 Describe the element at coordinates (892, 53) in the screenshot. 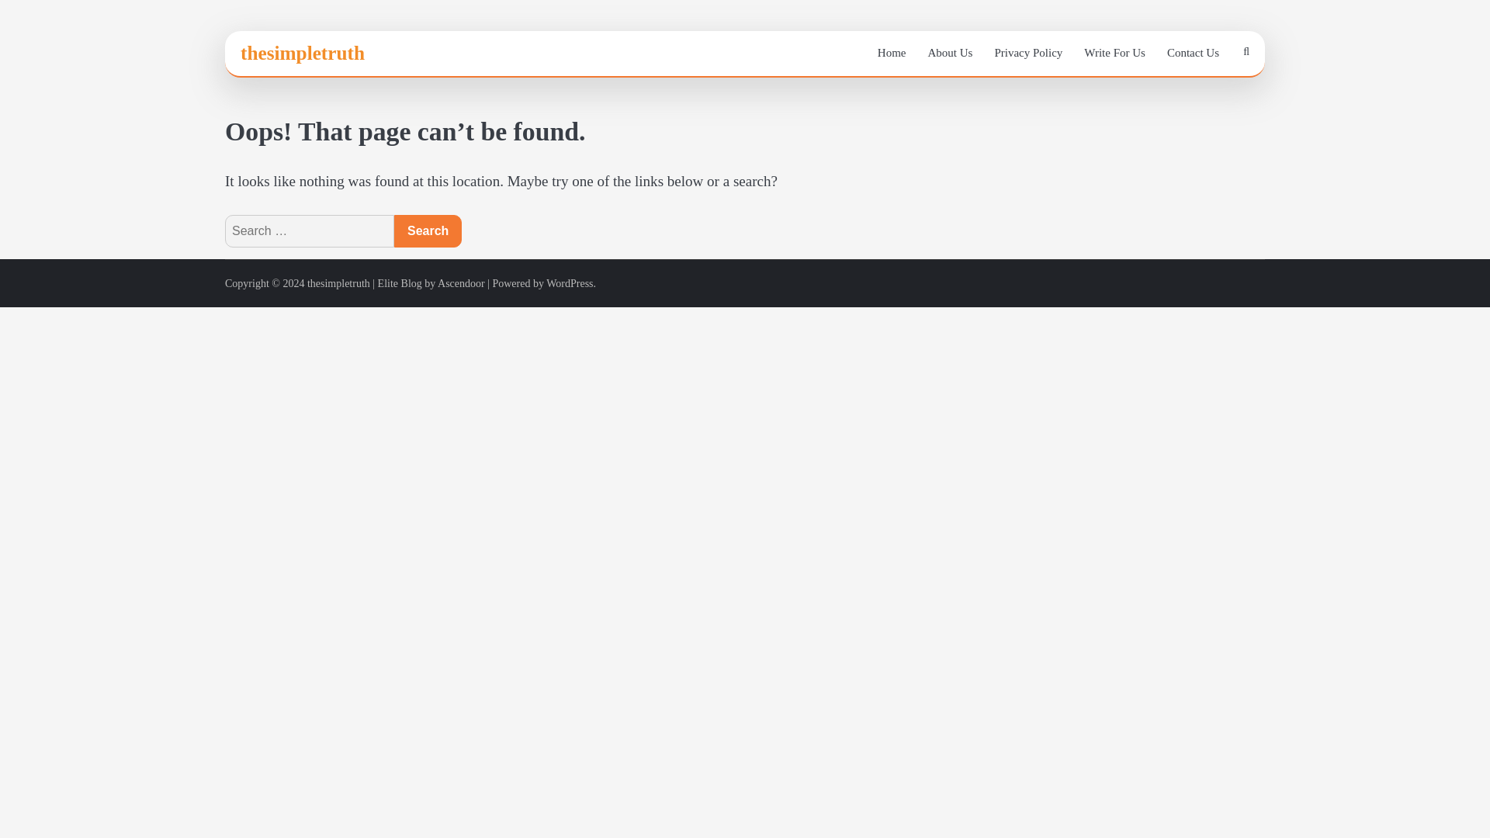

I see `Home` at that location.